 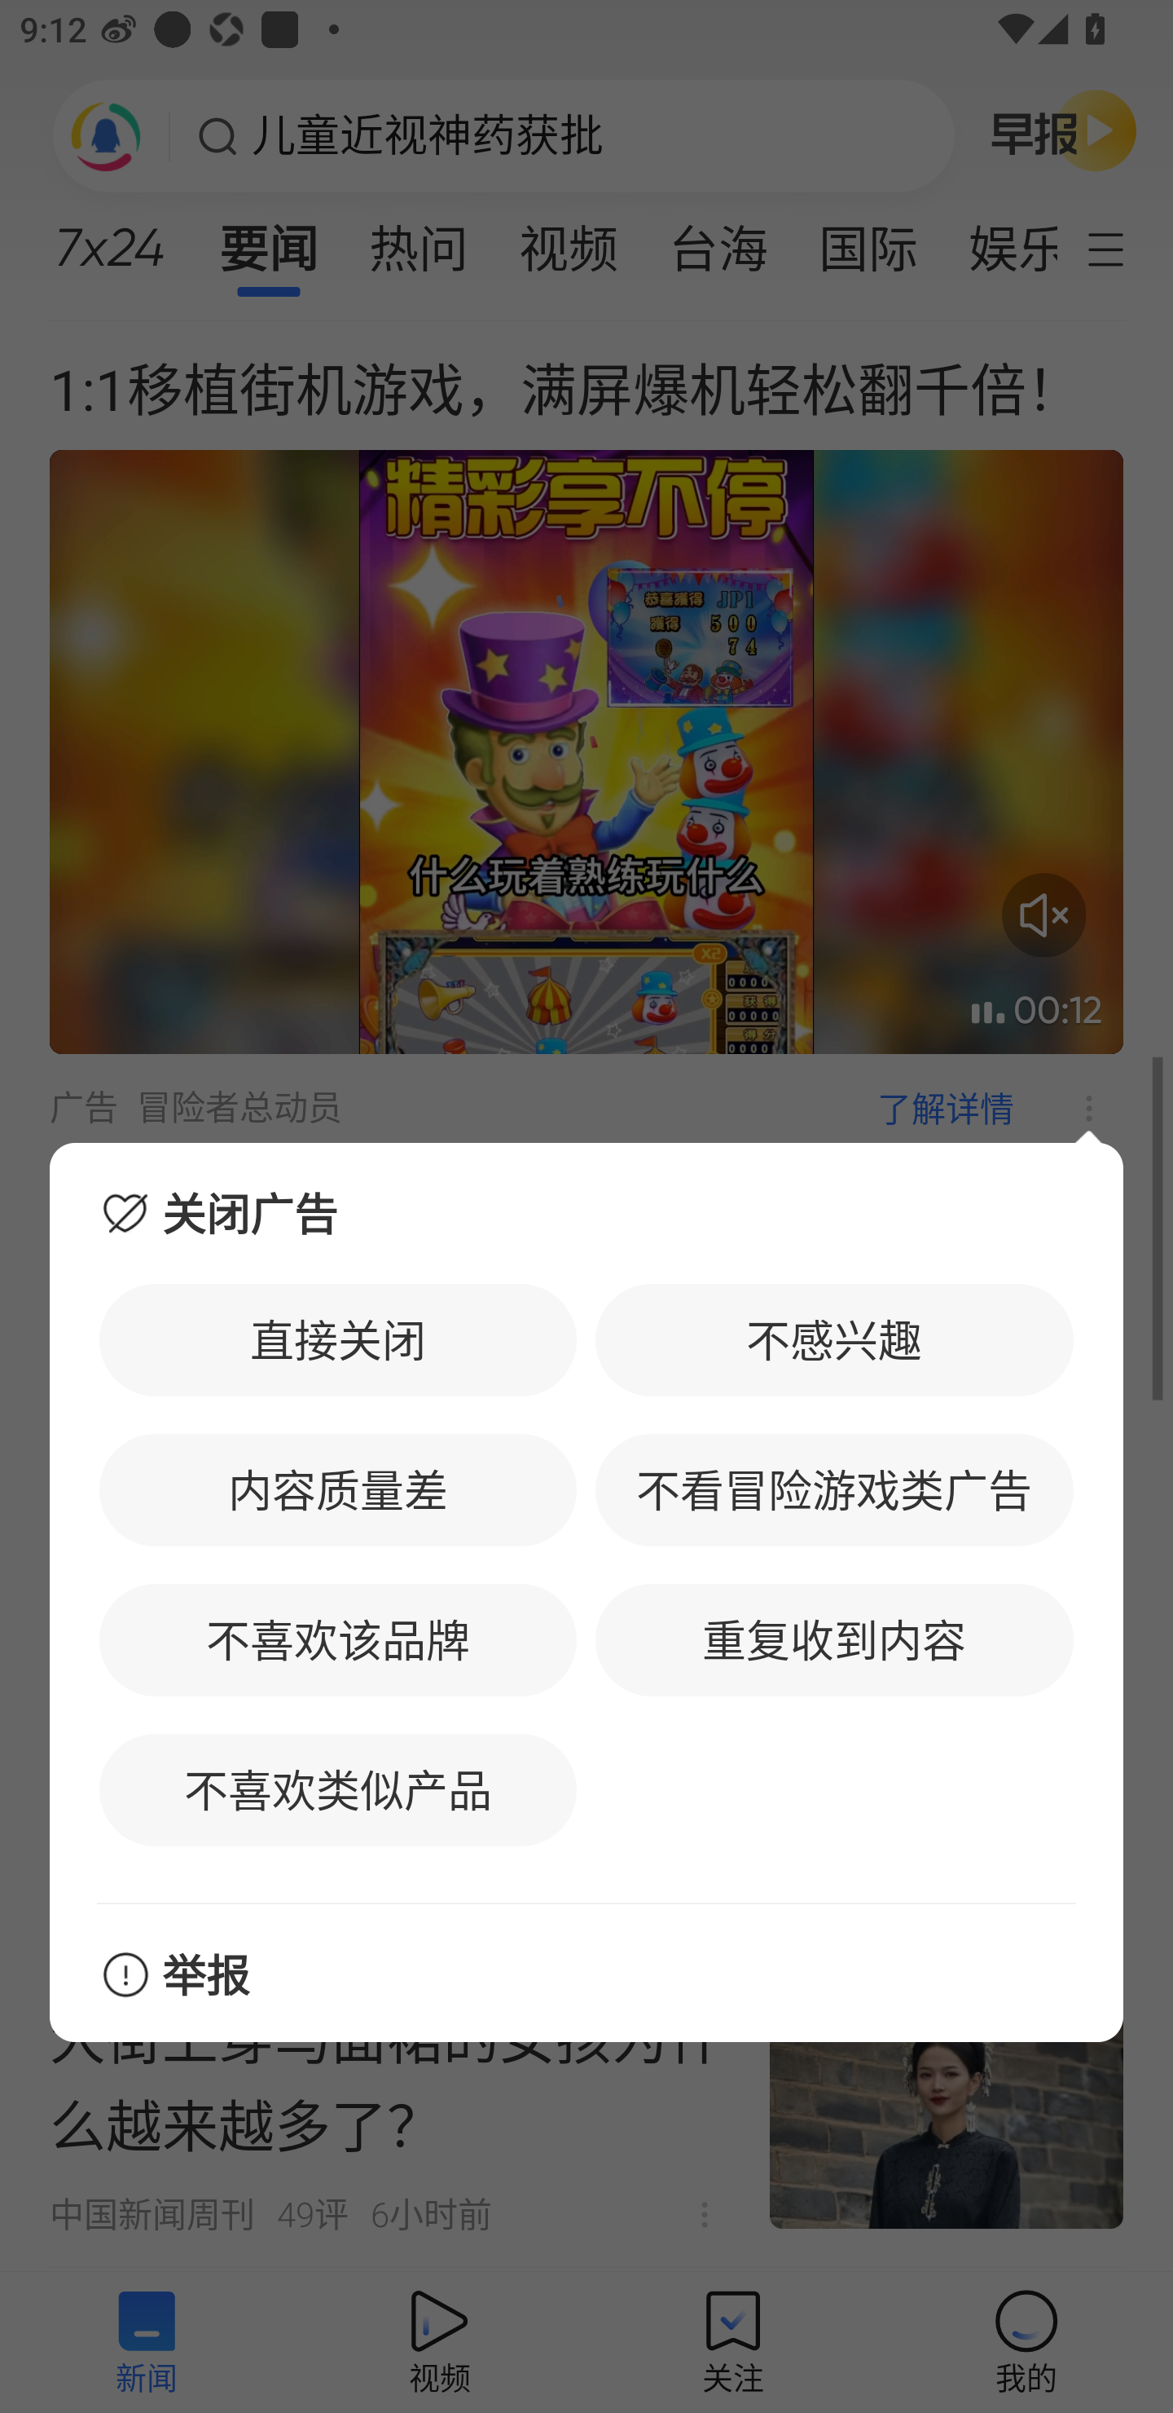 I want to click on 不喜欢类似产品, so click(x=338, y=1790).